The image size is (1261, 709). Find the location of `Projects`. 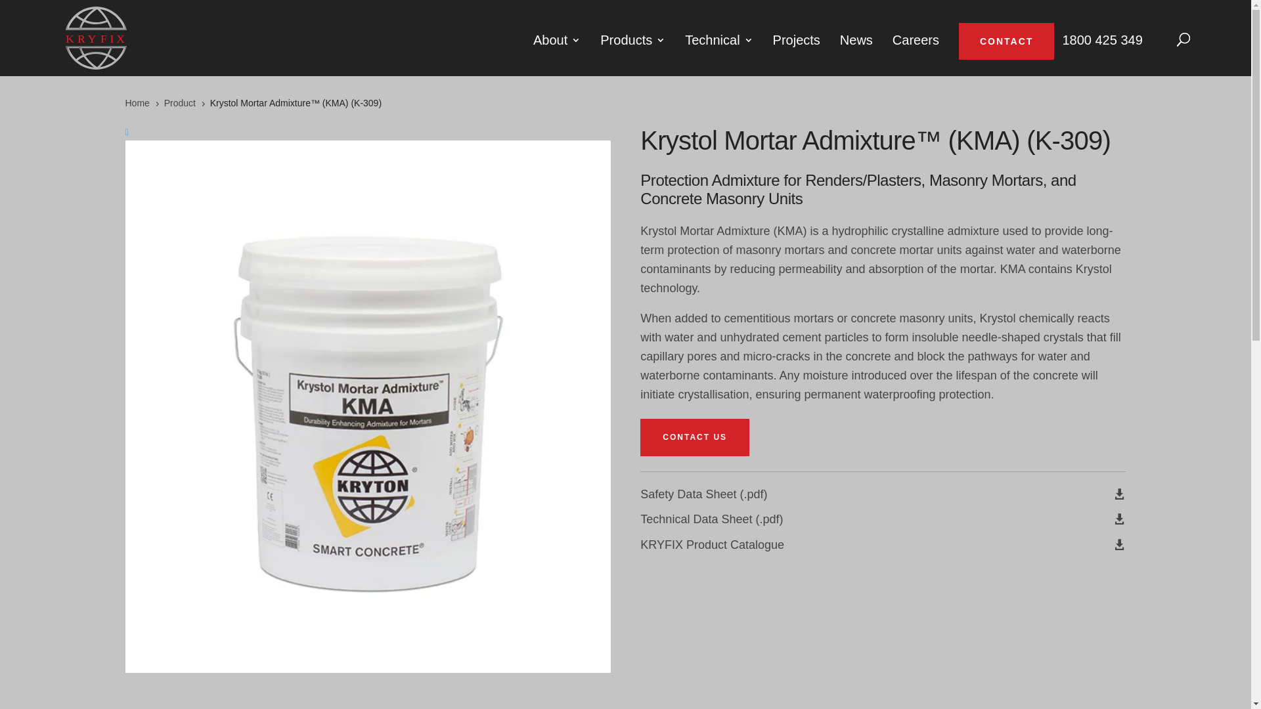

Projects is located at coordinates (797, 51).